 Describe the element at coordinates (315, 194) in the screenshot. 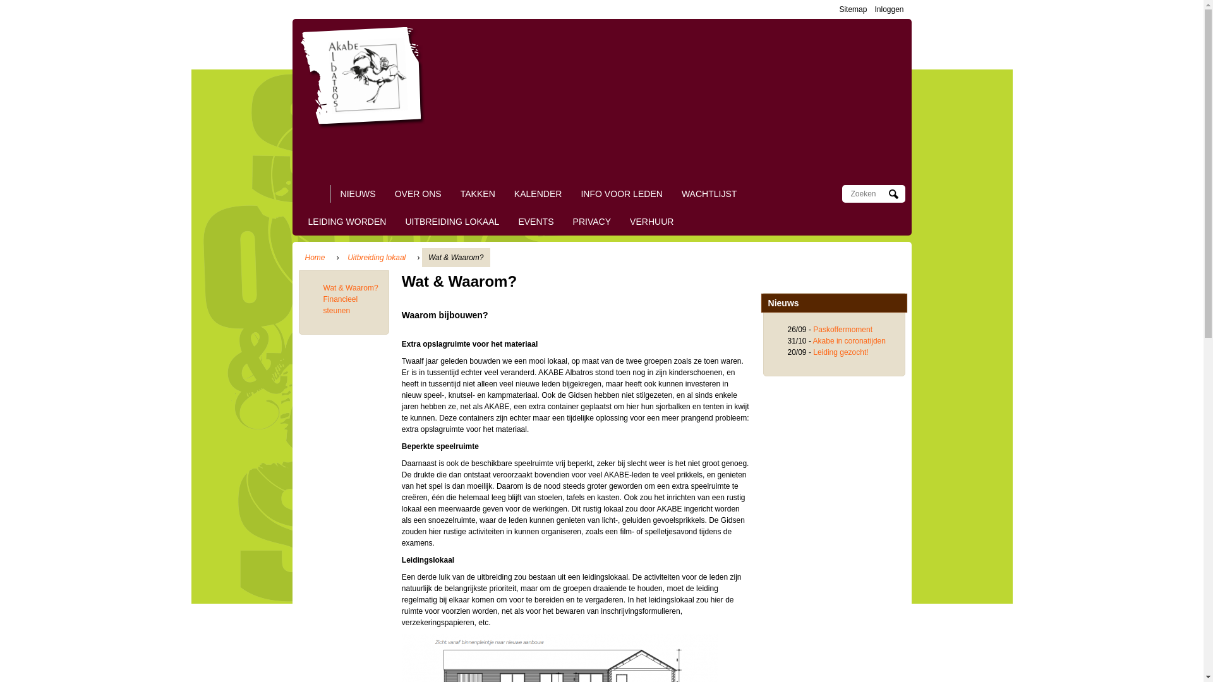

I see `HOME` at that location.